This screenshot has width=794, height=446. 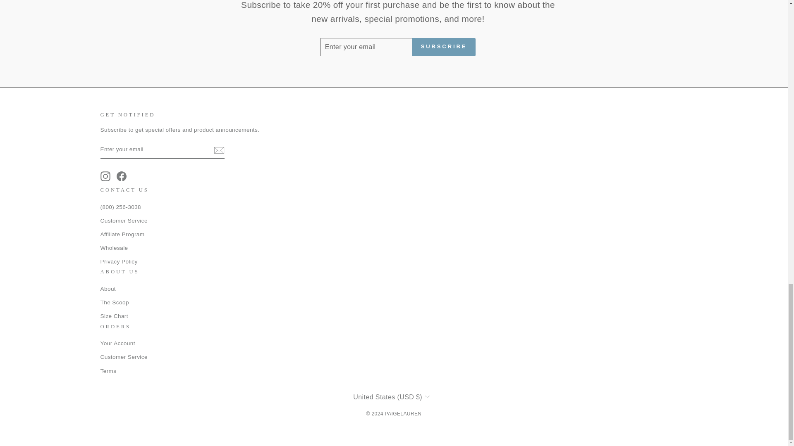 I want to click on PAIGELAUREN on Facebook, so click(x=122, y=176).